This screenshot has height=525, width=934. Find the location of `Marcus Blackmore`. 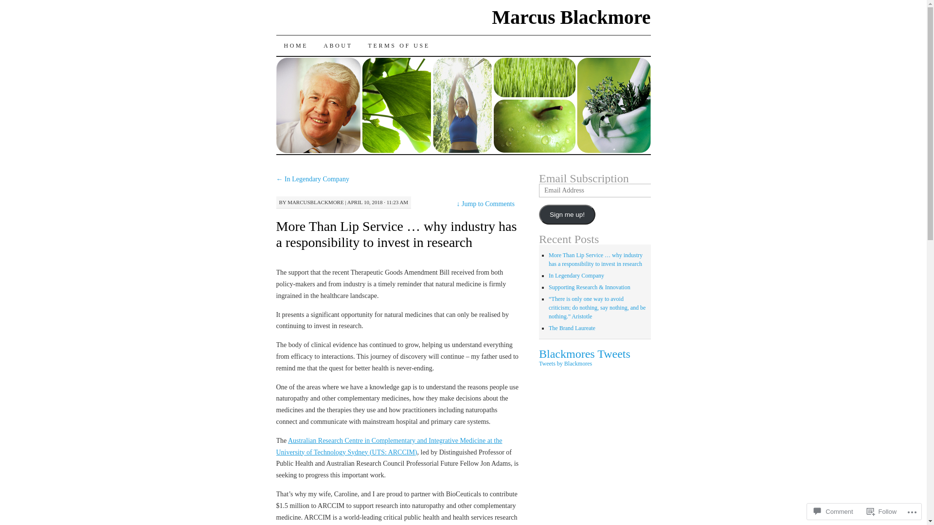

Marcus Blackmore is located at coordinates (571, 17).